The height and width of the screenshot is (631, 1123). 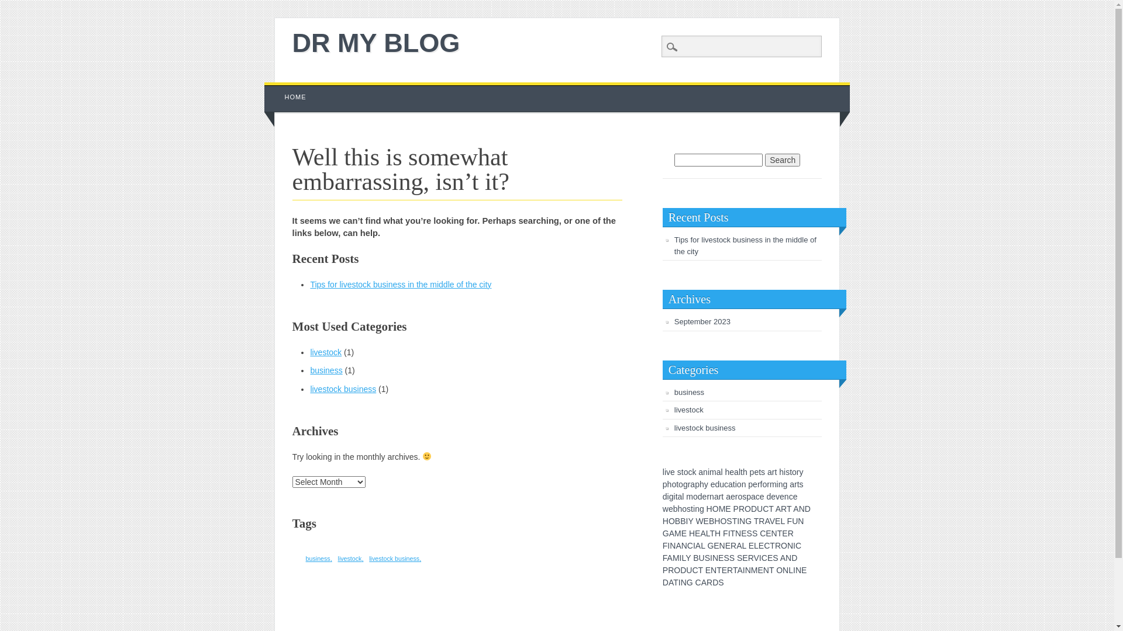 What do you see at coordinates (686, 472) in the screenshot?
I see `o` at bounding box center [686, 472].